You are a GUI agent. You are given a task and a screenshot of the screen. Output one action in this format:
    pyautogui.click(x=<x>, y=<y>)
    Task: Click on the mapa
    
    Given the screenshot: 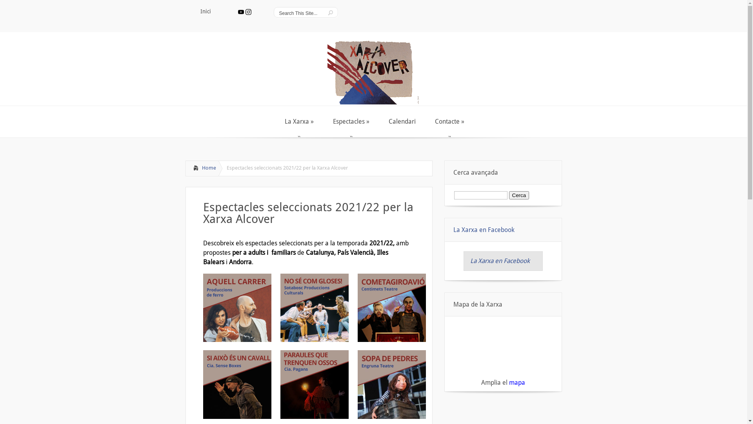 What is the action you would take?
    pyautogui.click(x=517, y=382)
    